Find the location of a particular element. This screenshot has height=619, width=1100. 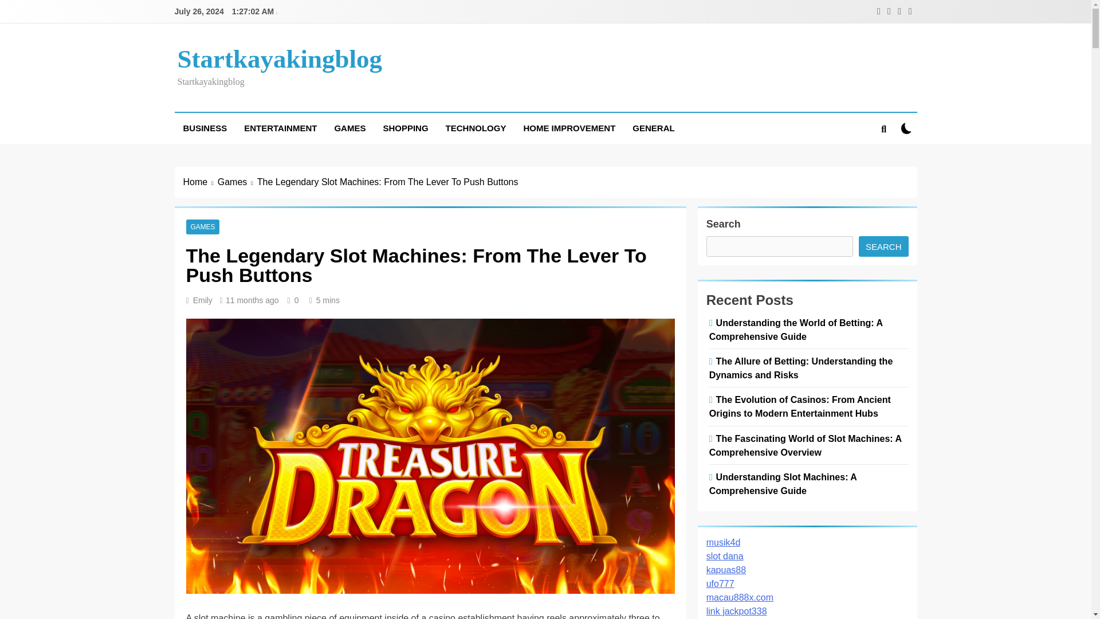

on is located at coordinates (906, 128).